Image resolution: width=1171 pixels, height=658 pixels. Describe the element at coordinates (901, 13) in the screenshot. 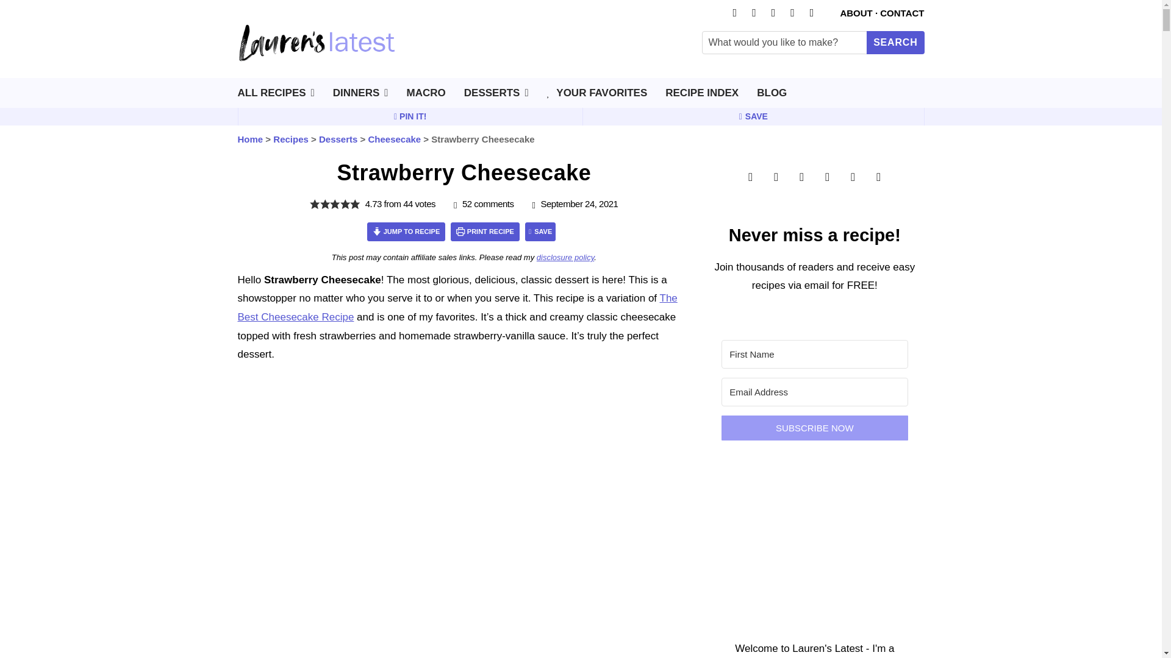

I see `CONTACT` at that location.